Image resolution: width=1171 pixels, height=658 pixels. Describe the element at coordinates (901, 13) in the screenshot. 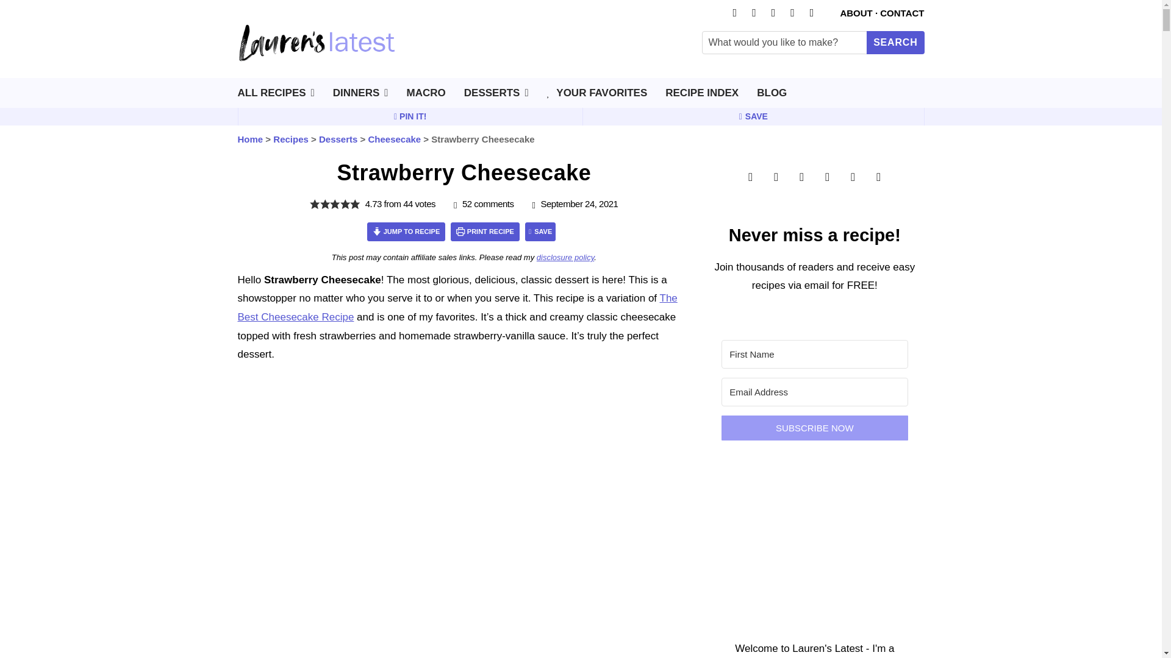

I see `CONTACT` at that location.